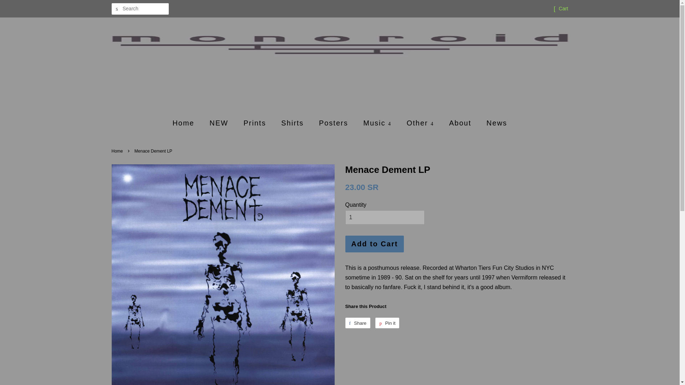 The width and height of the screenshot is (685, 385). I want to click on Home, so click(187, 123).